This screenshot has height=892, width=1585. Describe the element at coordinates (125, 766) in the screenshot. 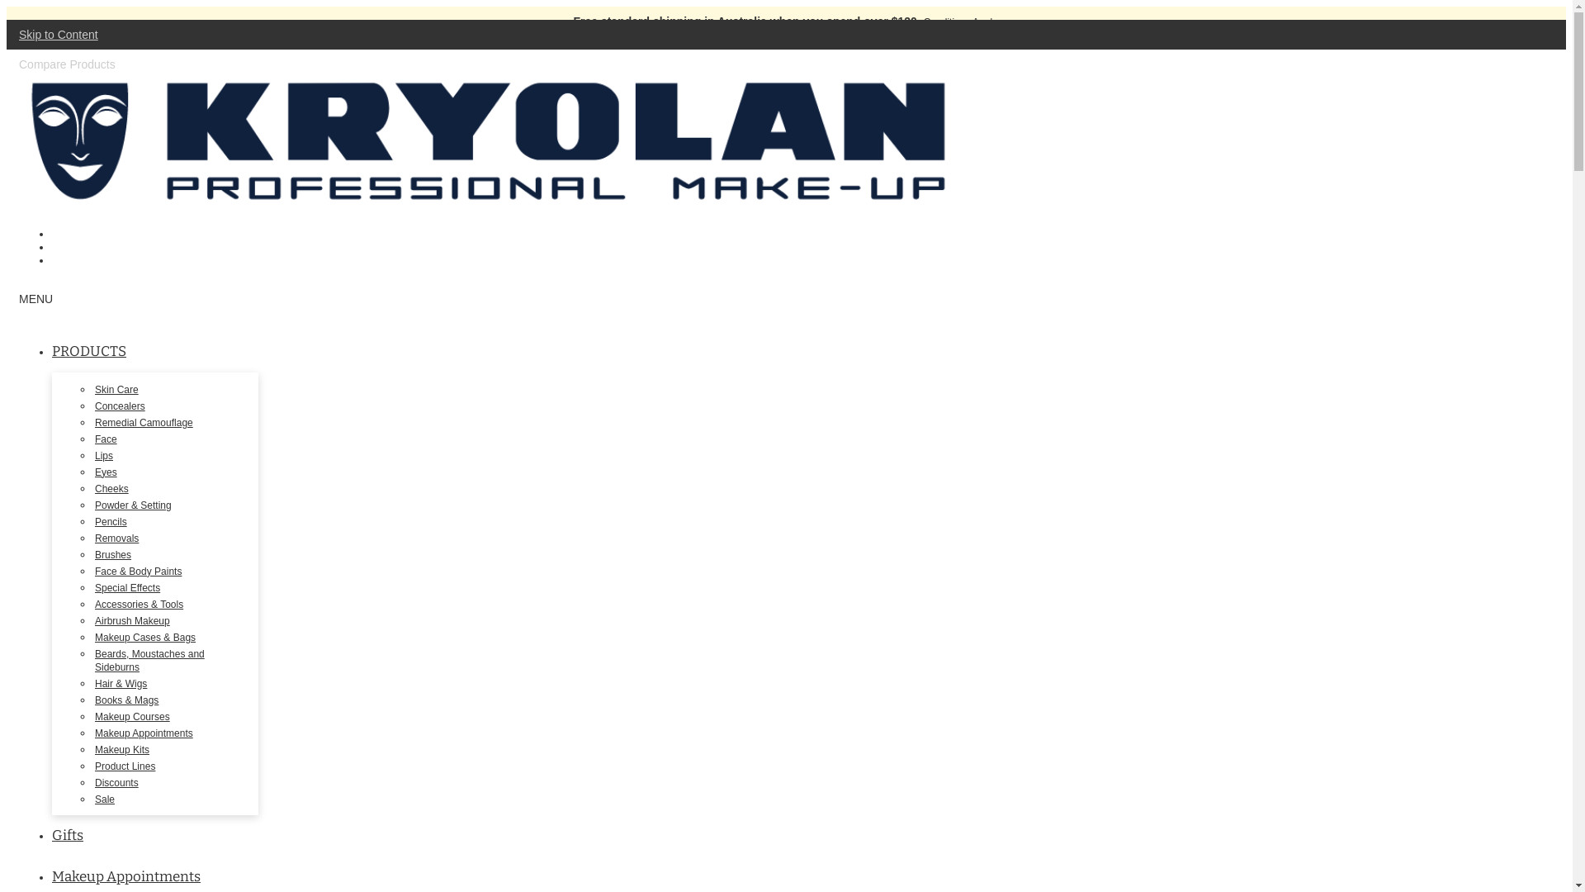

I see `Product Lines` at that location.